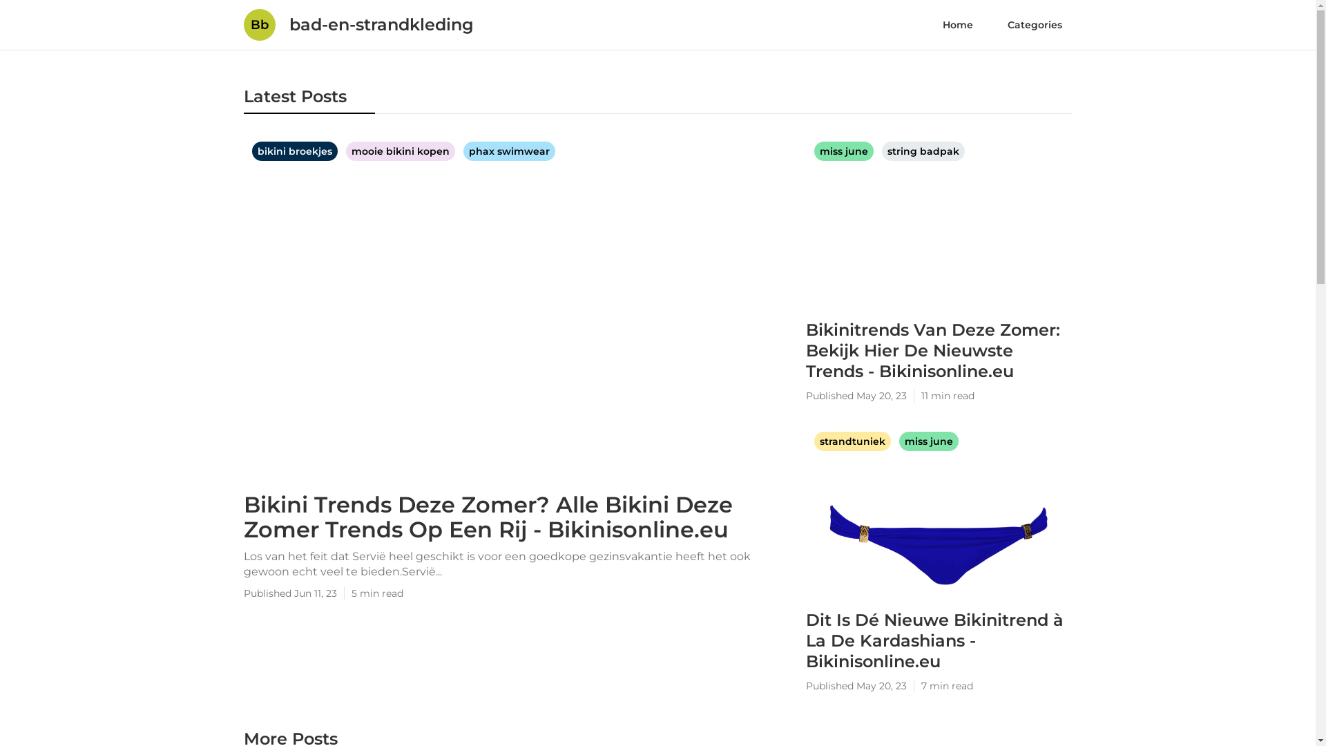  I want to click on miss june, so click(929, 441).